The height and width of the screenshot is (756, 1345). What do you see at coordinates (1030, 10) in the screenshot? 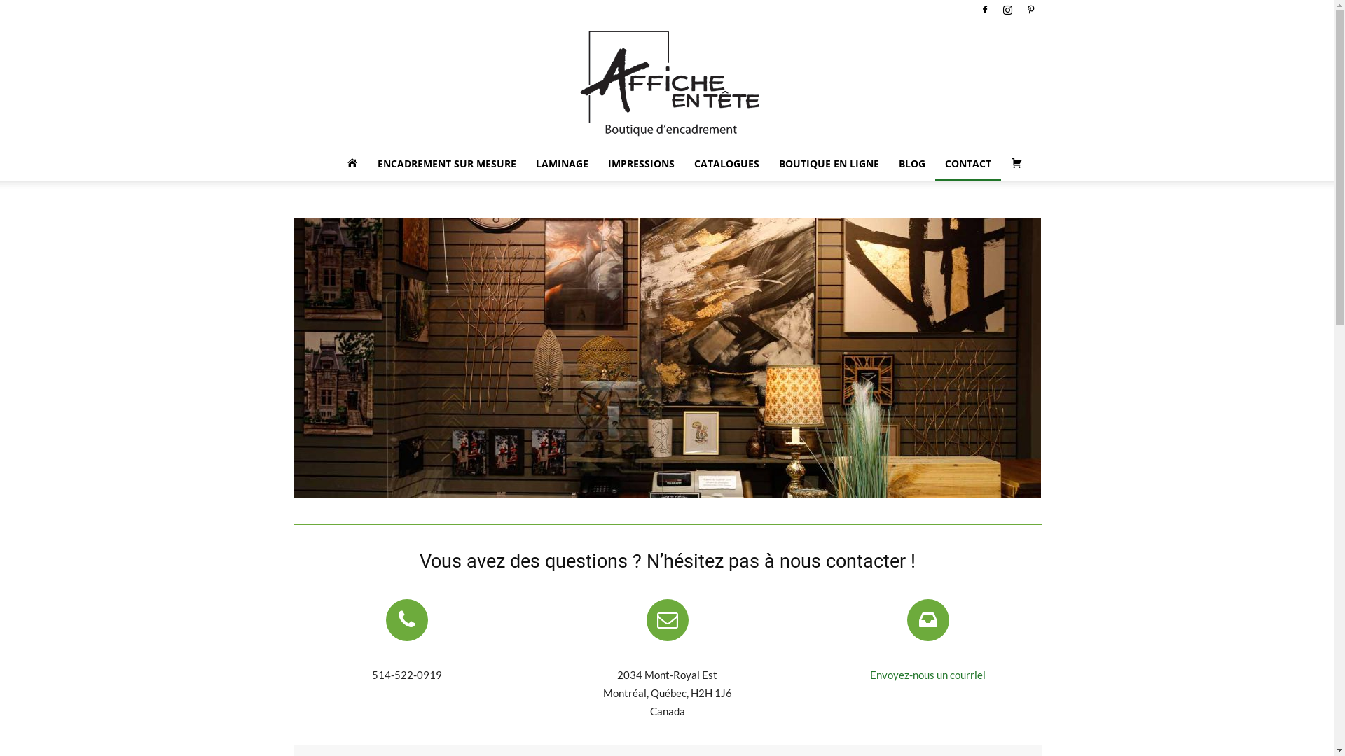
I see `Pinterest` at bounding box center [1030, 10].